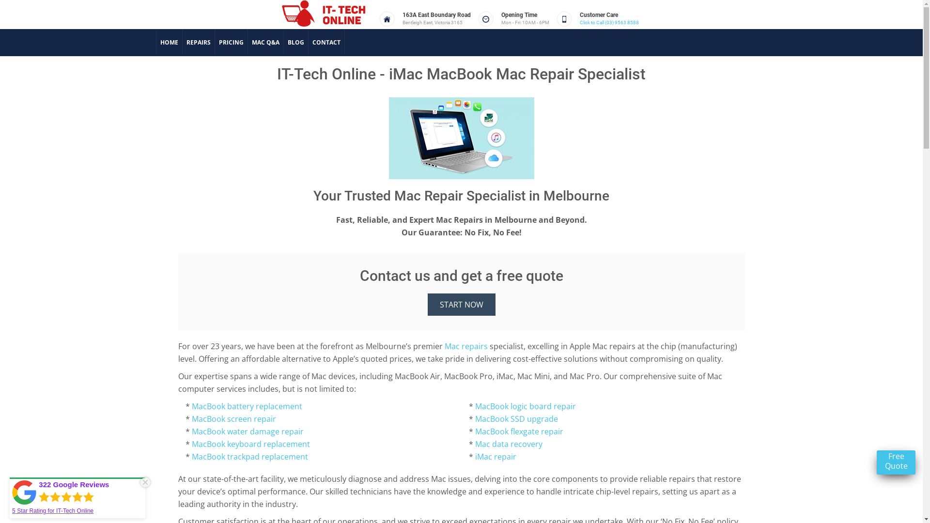 The height and width of the screenshot is (523, 930). Describe the element at coordinates (14, 511) in the screenshot. I see `5` at that location.